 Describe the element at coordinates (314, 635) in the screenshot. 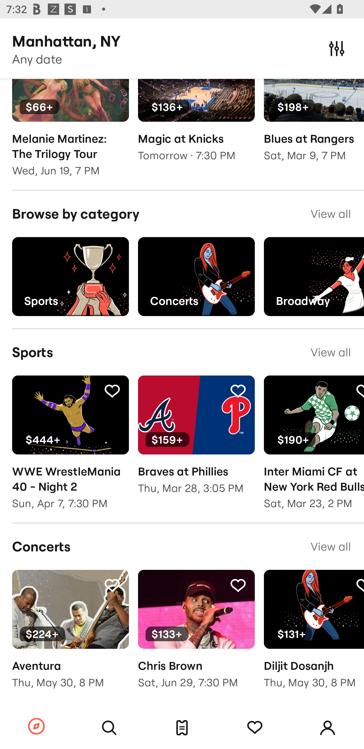

I see `Tracking $131+ Diljit Dosanjh Thu, May 30, 8 PM` at that location.